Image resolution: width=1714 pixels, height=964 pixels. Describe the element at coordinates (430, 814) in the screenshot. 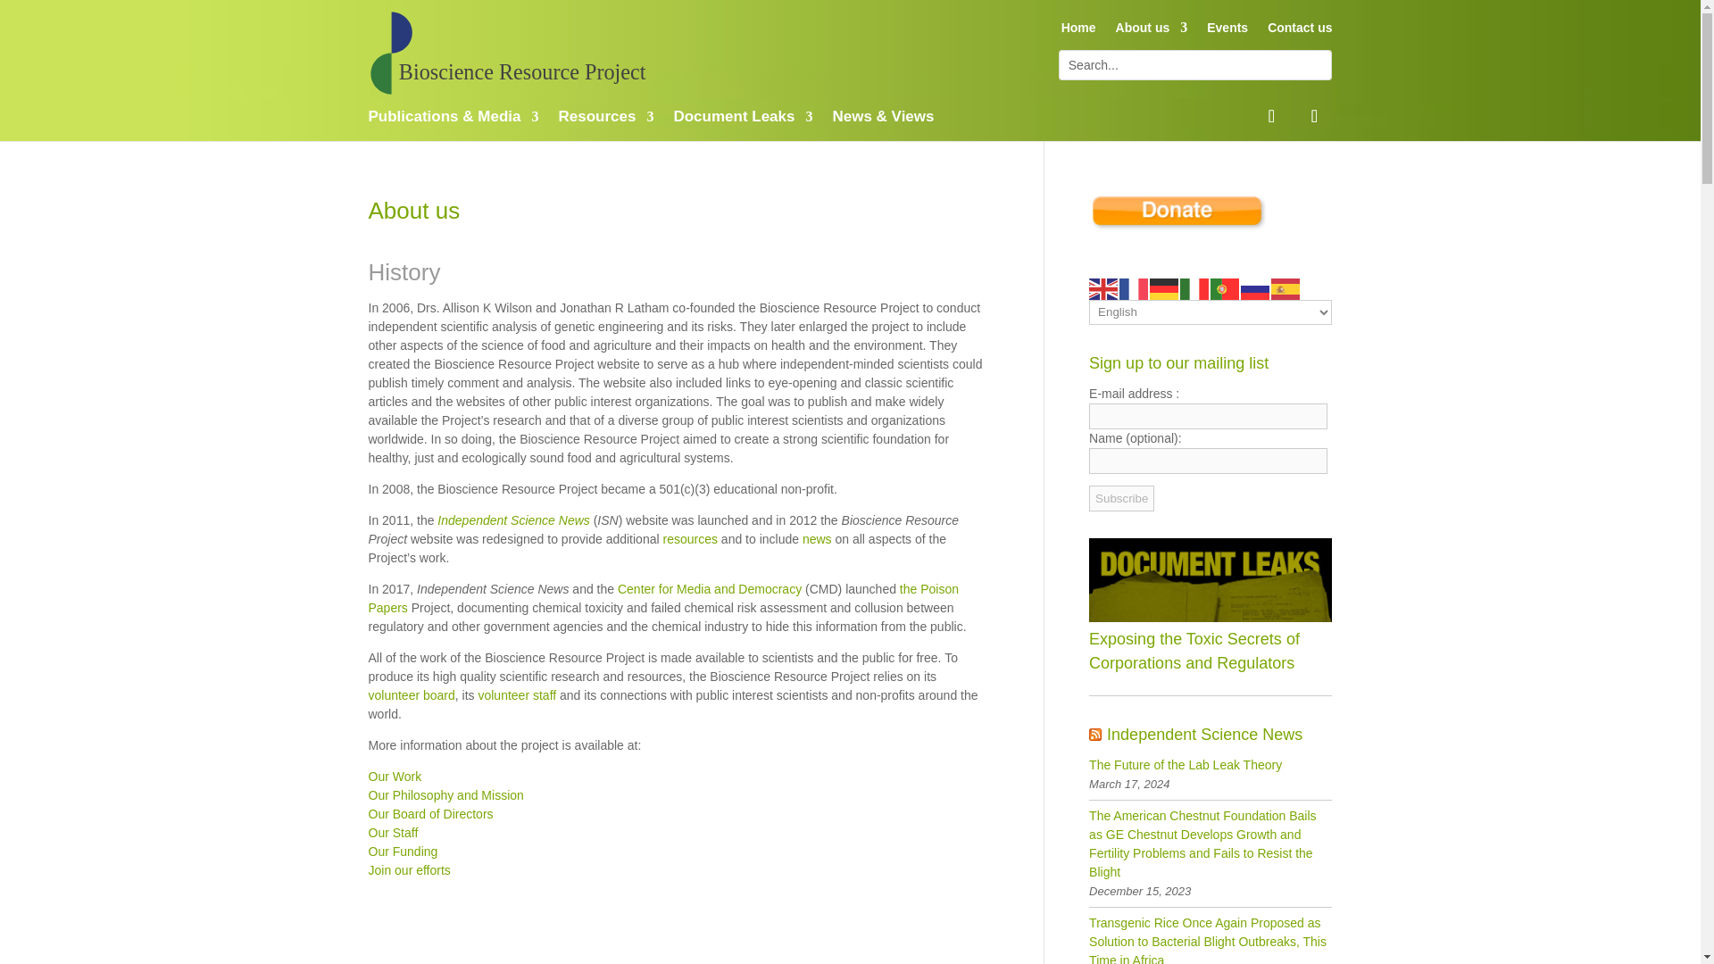

I see `Link to Our Board of Directors page` at that location.